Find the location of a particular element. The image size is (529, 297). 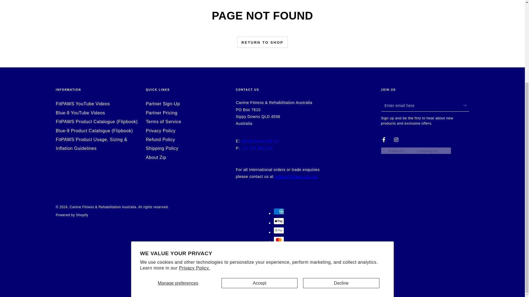

Google Pay is located at coordinates (278, 230).